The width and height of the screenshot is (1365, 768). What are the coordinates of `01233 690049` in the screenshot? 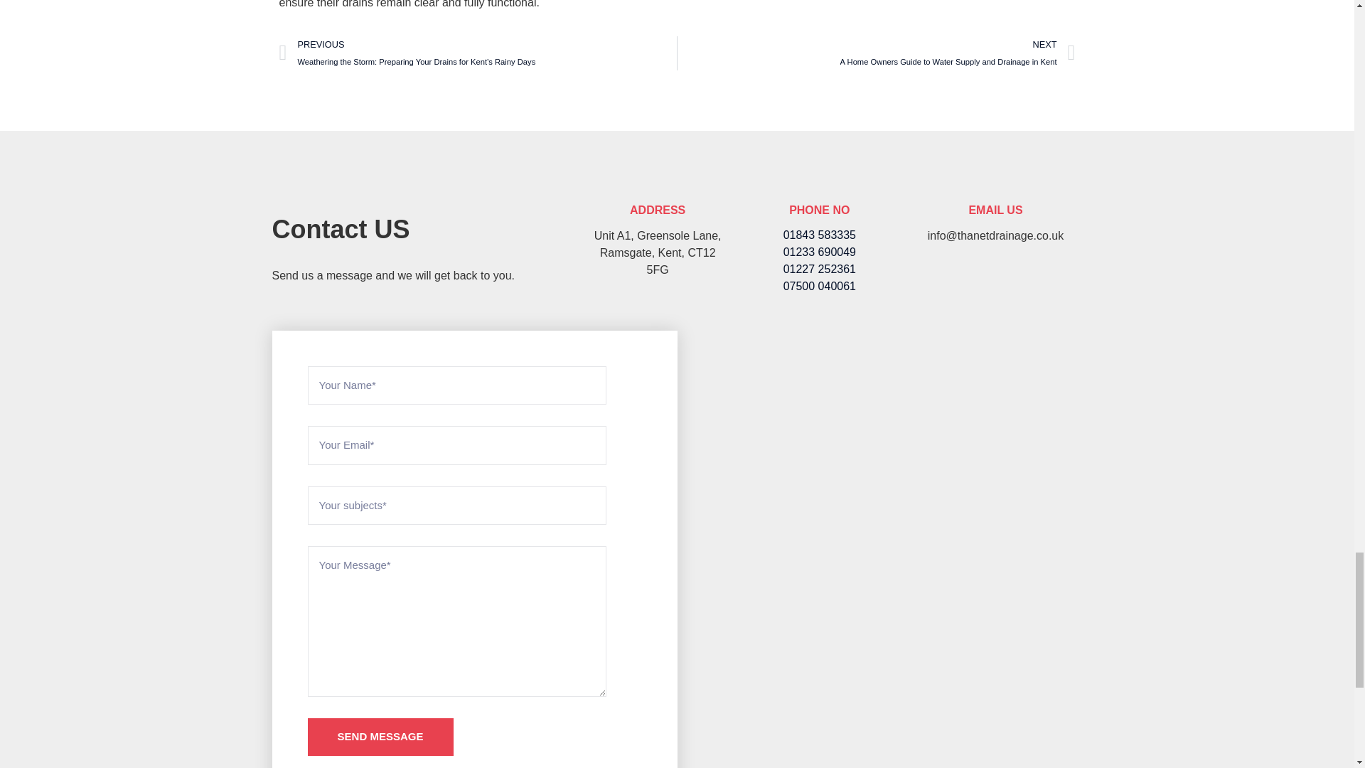 It's located at (819, 252).